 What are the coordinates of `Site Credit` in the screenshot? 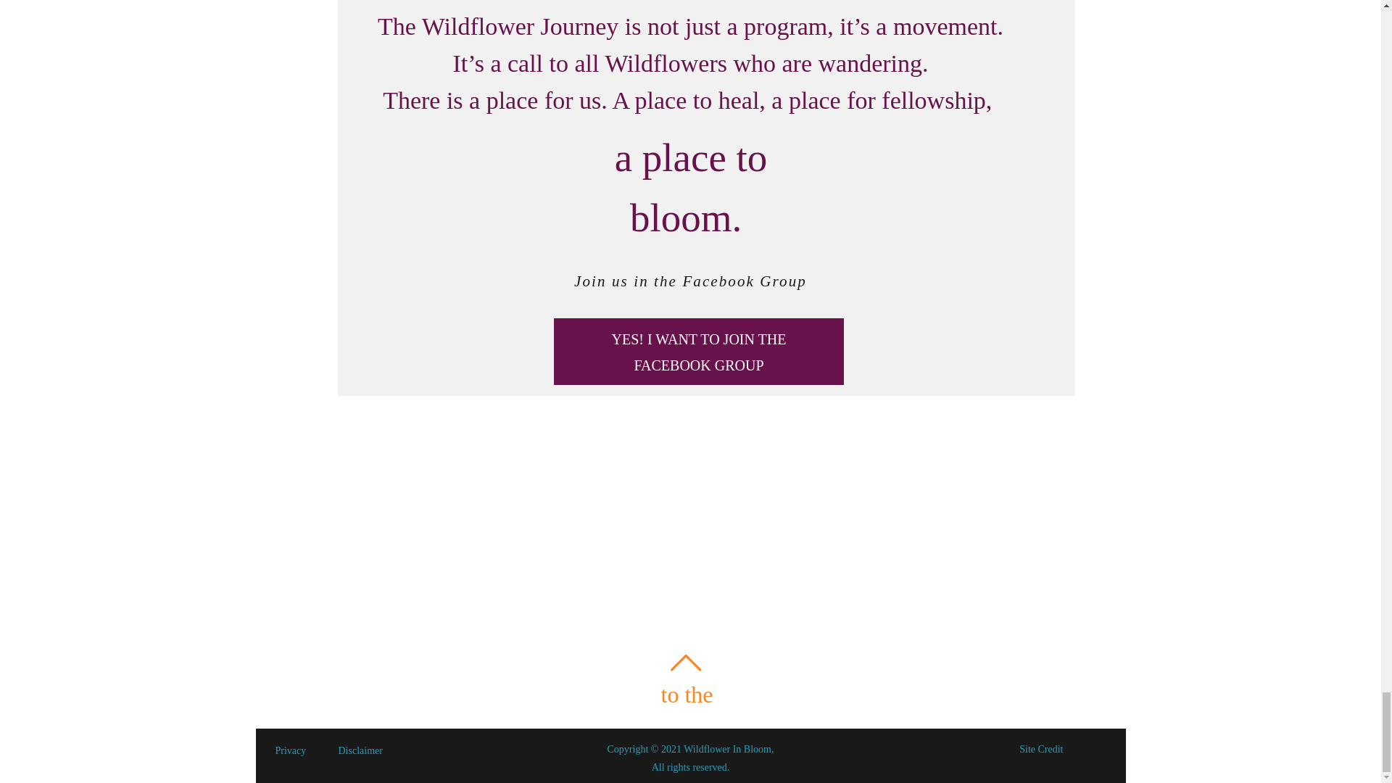 It's located at (1025, 747).